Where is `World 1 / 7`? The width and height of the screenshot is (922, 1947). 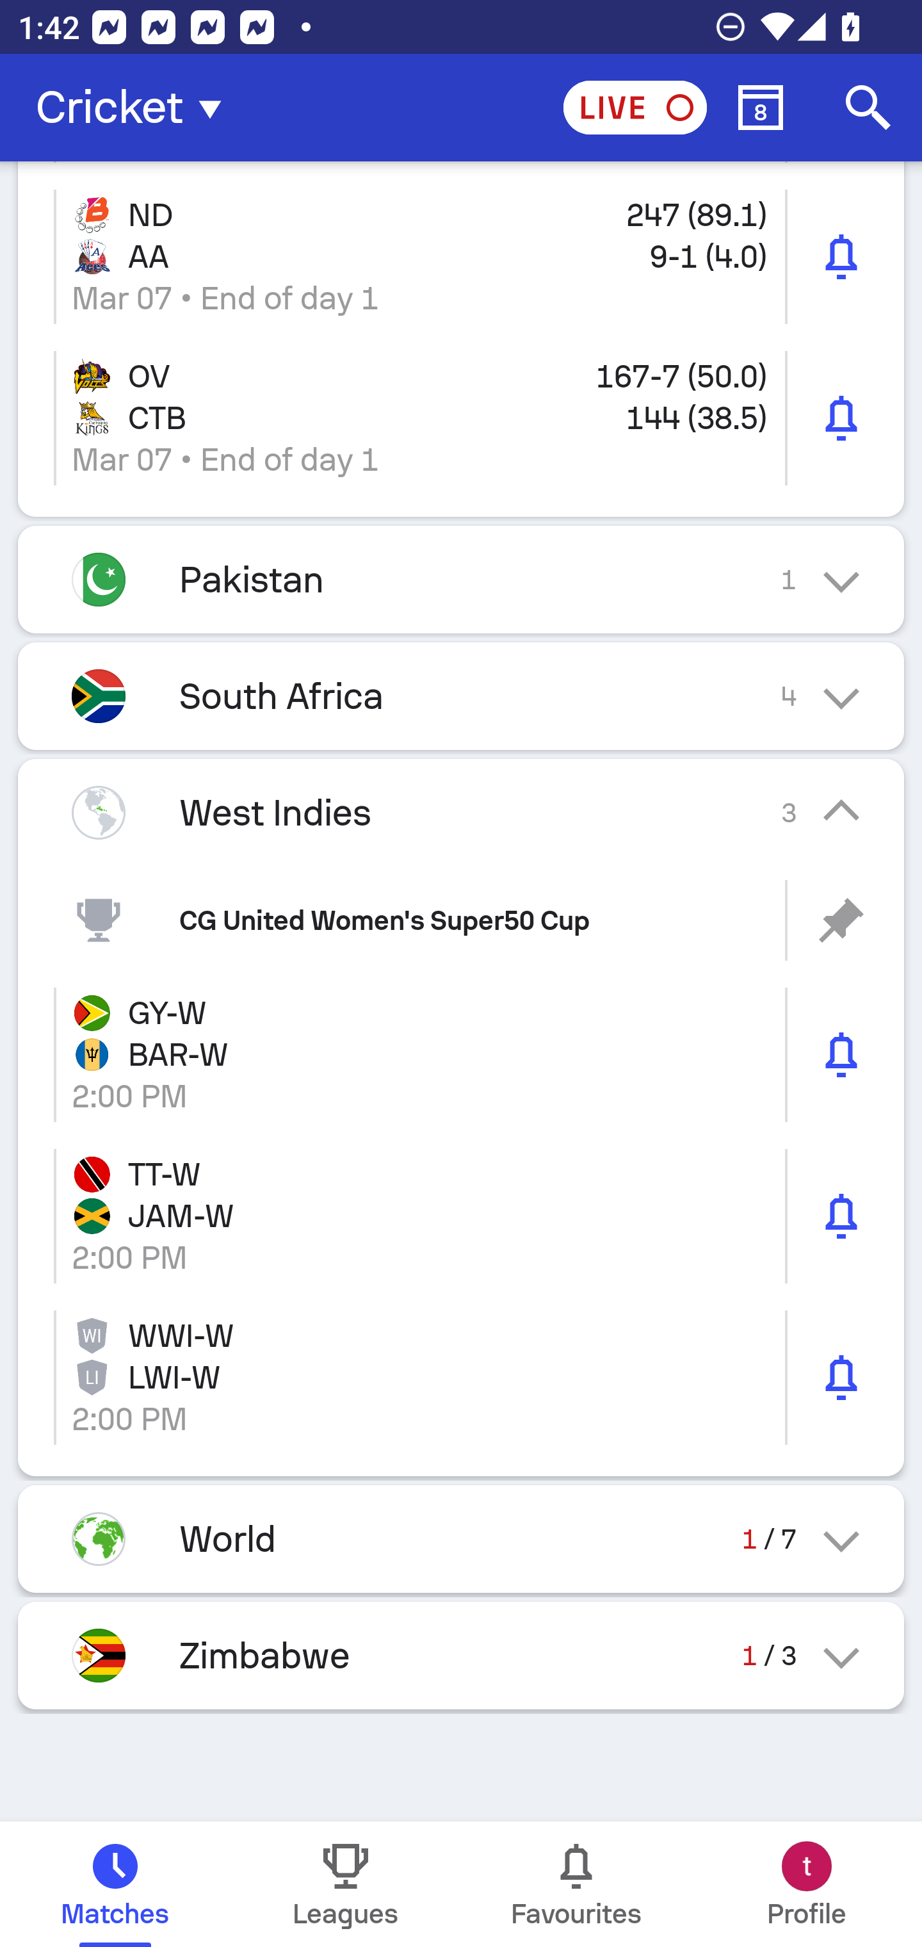 World 1 / 7 is located at coordinates (461, 1538).